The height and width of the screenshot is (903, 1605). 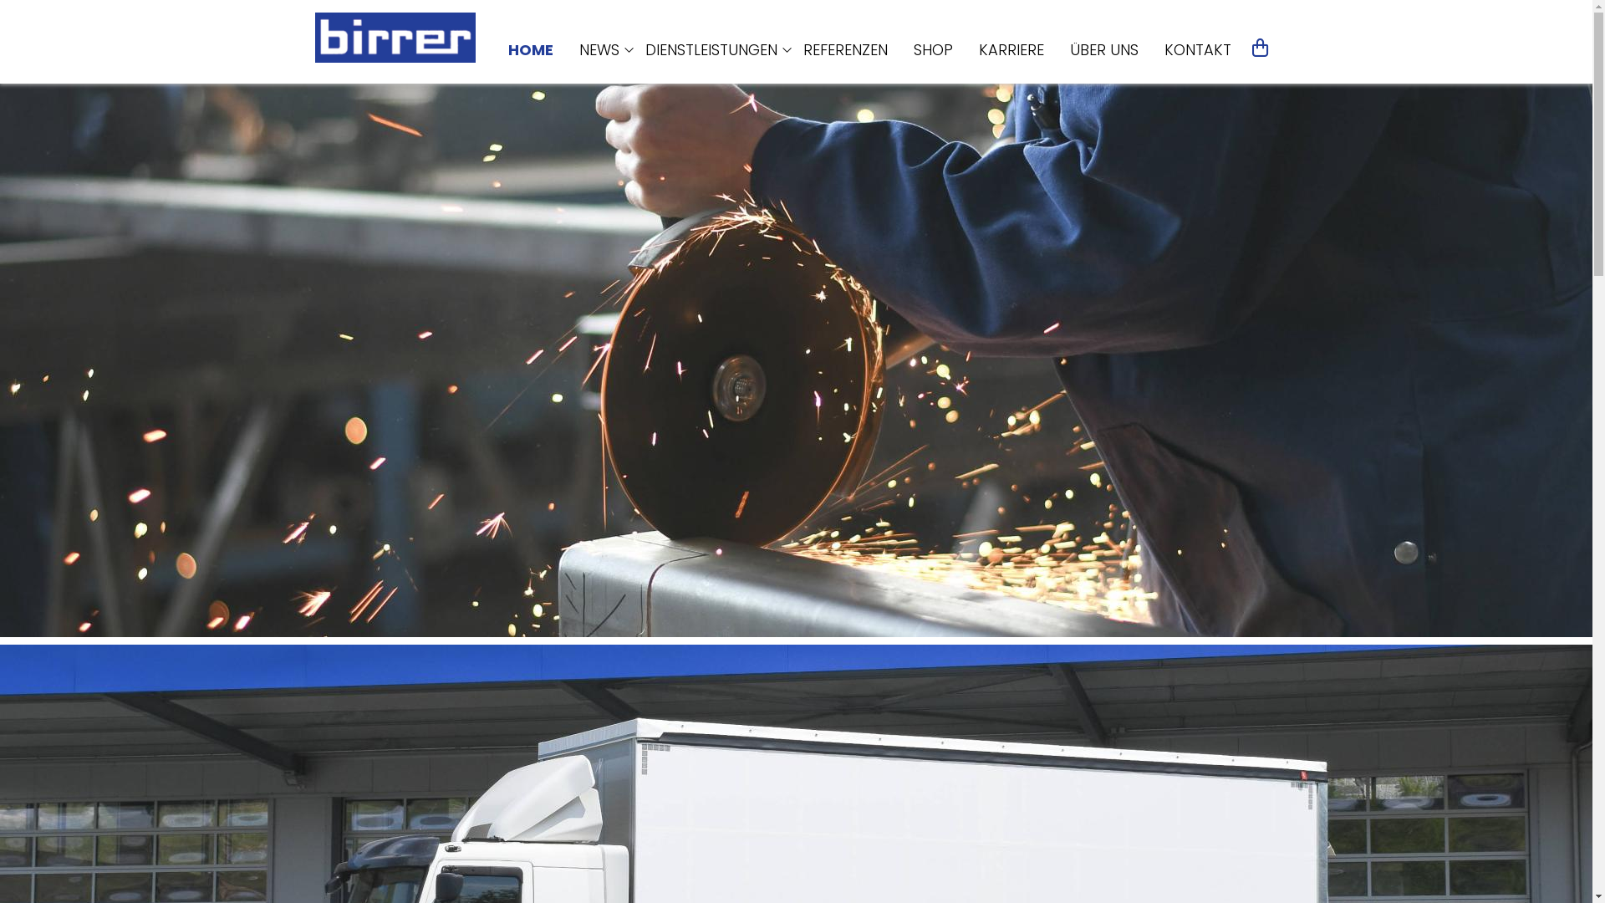 What do you see at coordinates (933, 50) in the screenshot?
I see `SHOP` at bounding box center [933, 50].